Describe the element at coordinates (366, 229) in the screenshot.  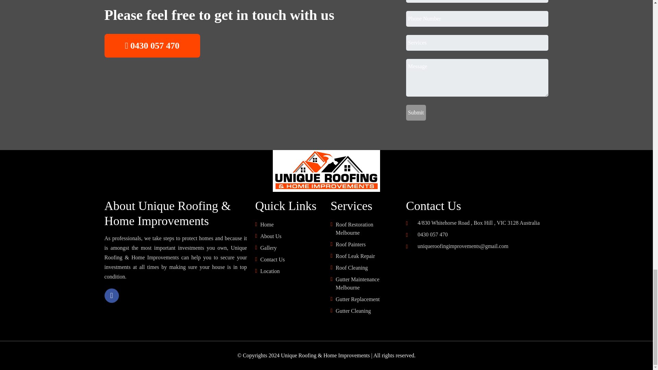
I see `Roof Restoration Melbourne` at that location.